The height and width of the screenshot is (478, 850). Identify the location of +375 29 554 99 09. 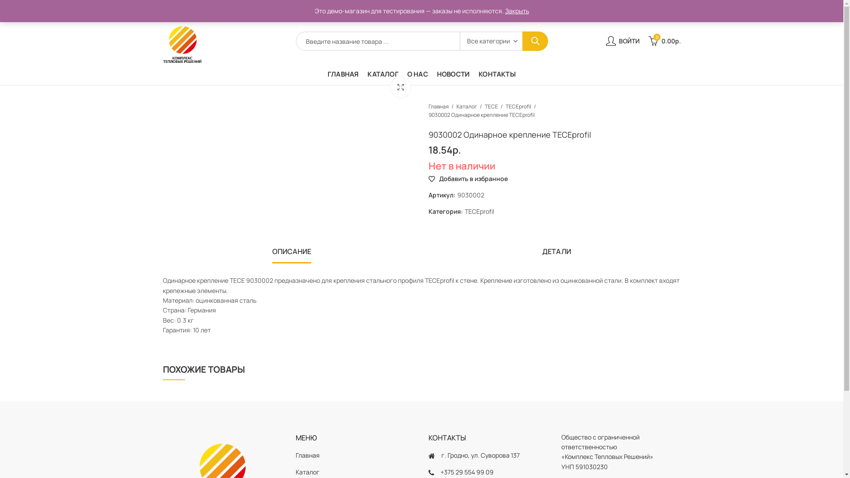
(655, 10).